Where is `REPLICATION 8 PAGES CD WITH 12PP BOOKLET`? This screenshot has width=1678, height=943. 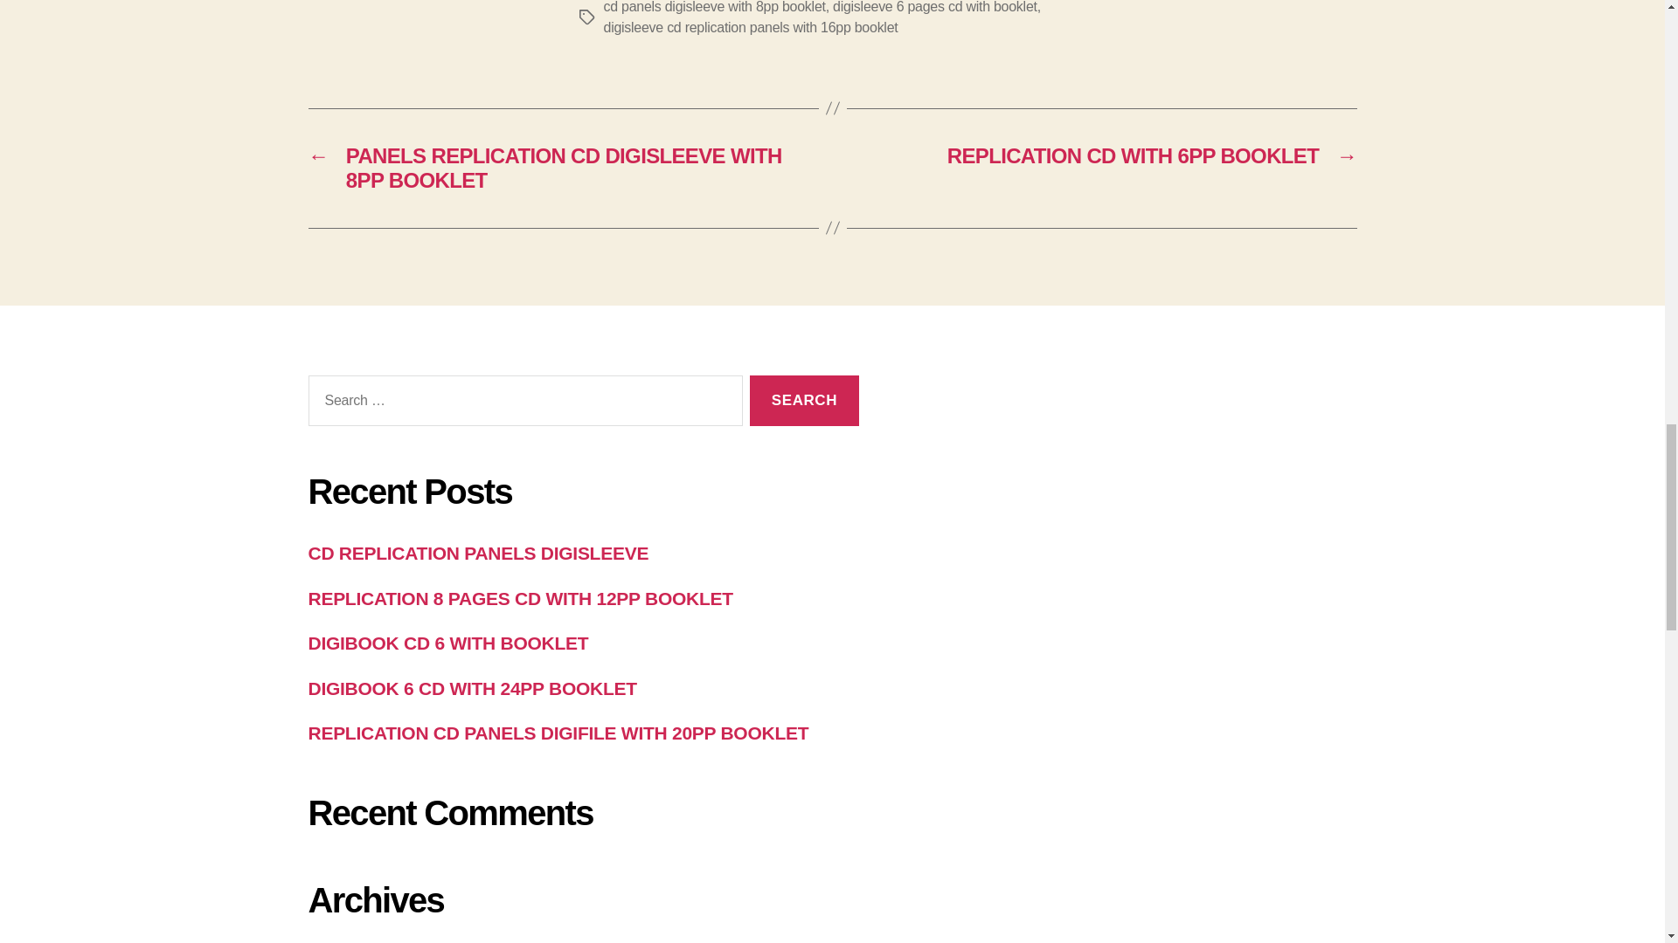 REPLICATION 8 PAGES CD WITH 12PP BOOKLET is located at coordinates (519, 597).